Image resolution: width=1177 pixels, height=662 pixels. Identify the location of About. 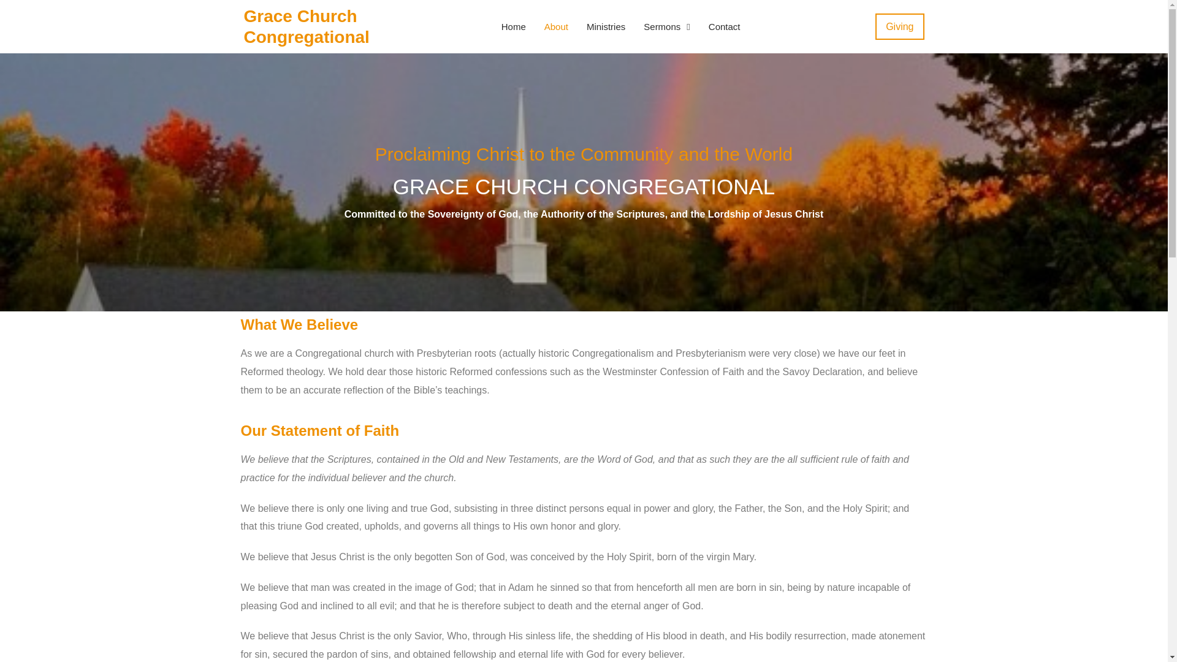
(555, 27).